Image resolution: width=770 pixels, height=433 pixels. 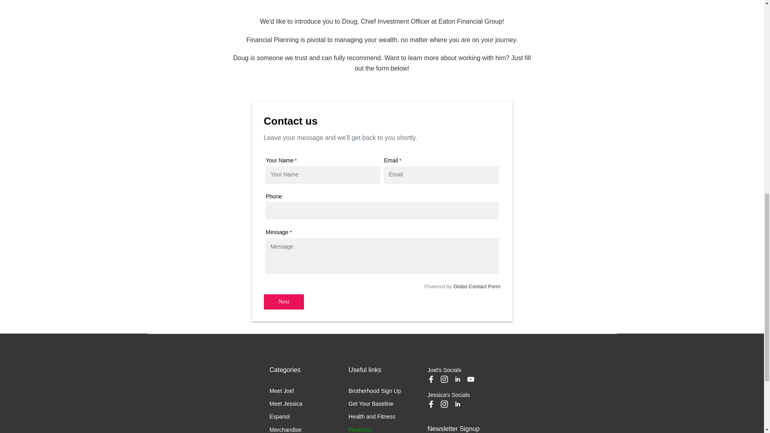 I want to click on Globo, so click(x=460, y=286).